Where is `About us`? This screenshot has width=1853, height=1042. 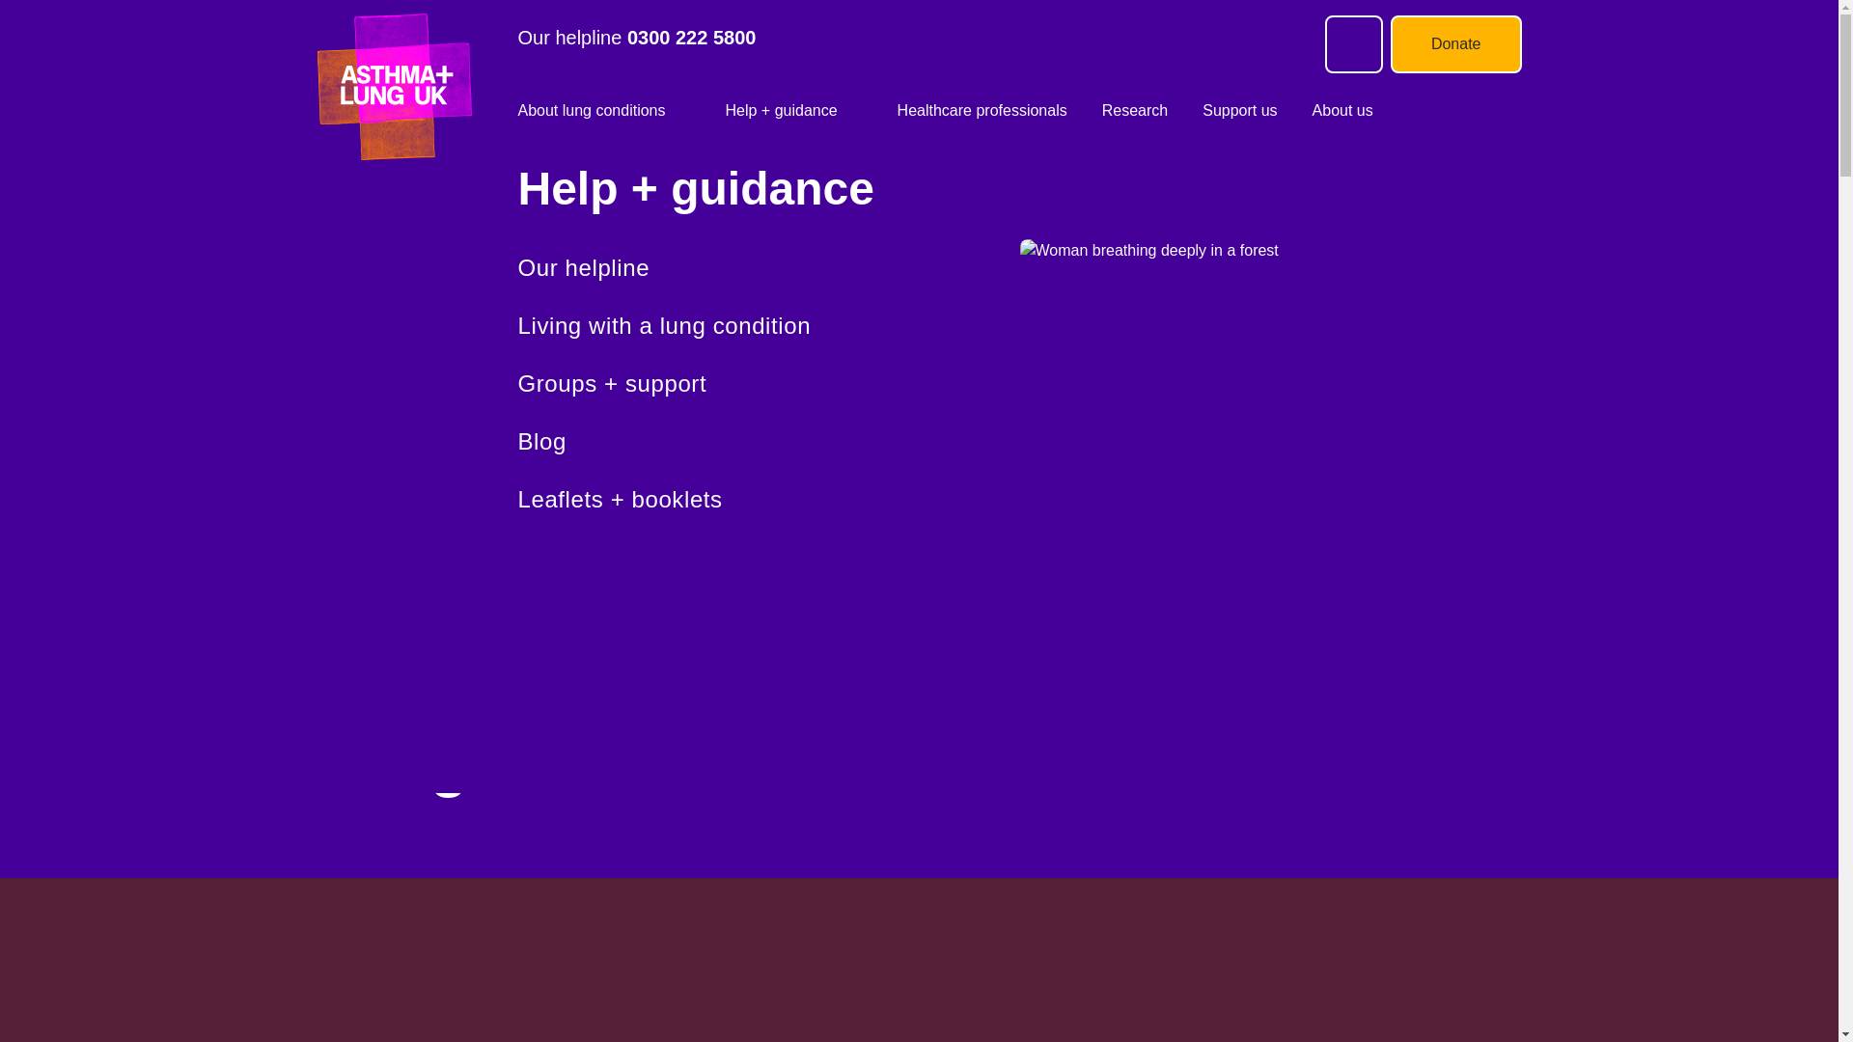
About us is located at coordinates (1341, 109).